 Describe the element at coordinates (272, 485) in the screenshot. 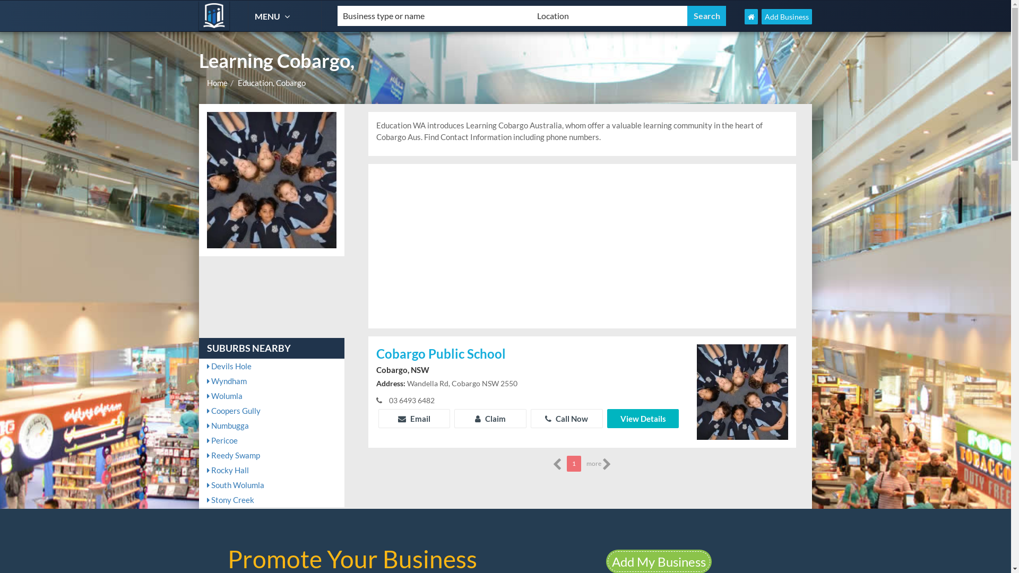

I see `South Wolumla` at that location.